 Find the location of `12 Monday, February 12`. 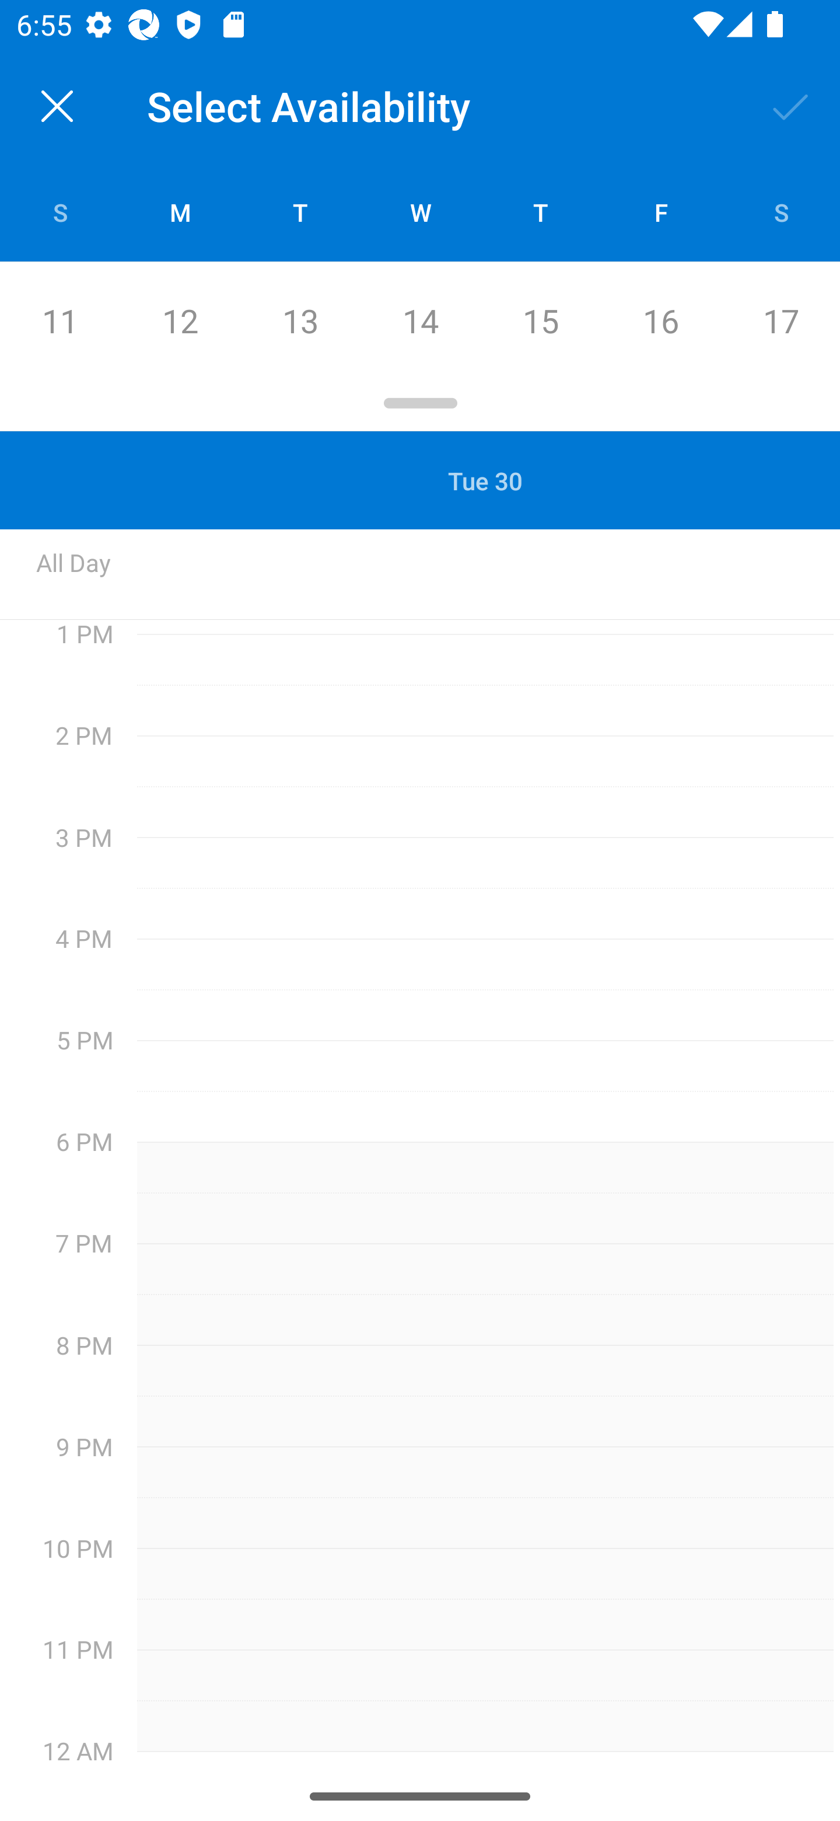

12 Monday, February 12 is located at coordinates (180, 322).